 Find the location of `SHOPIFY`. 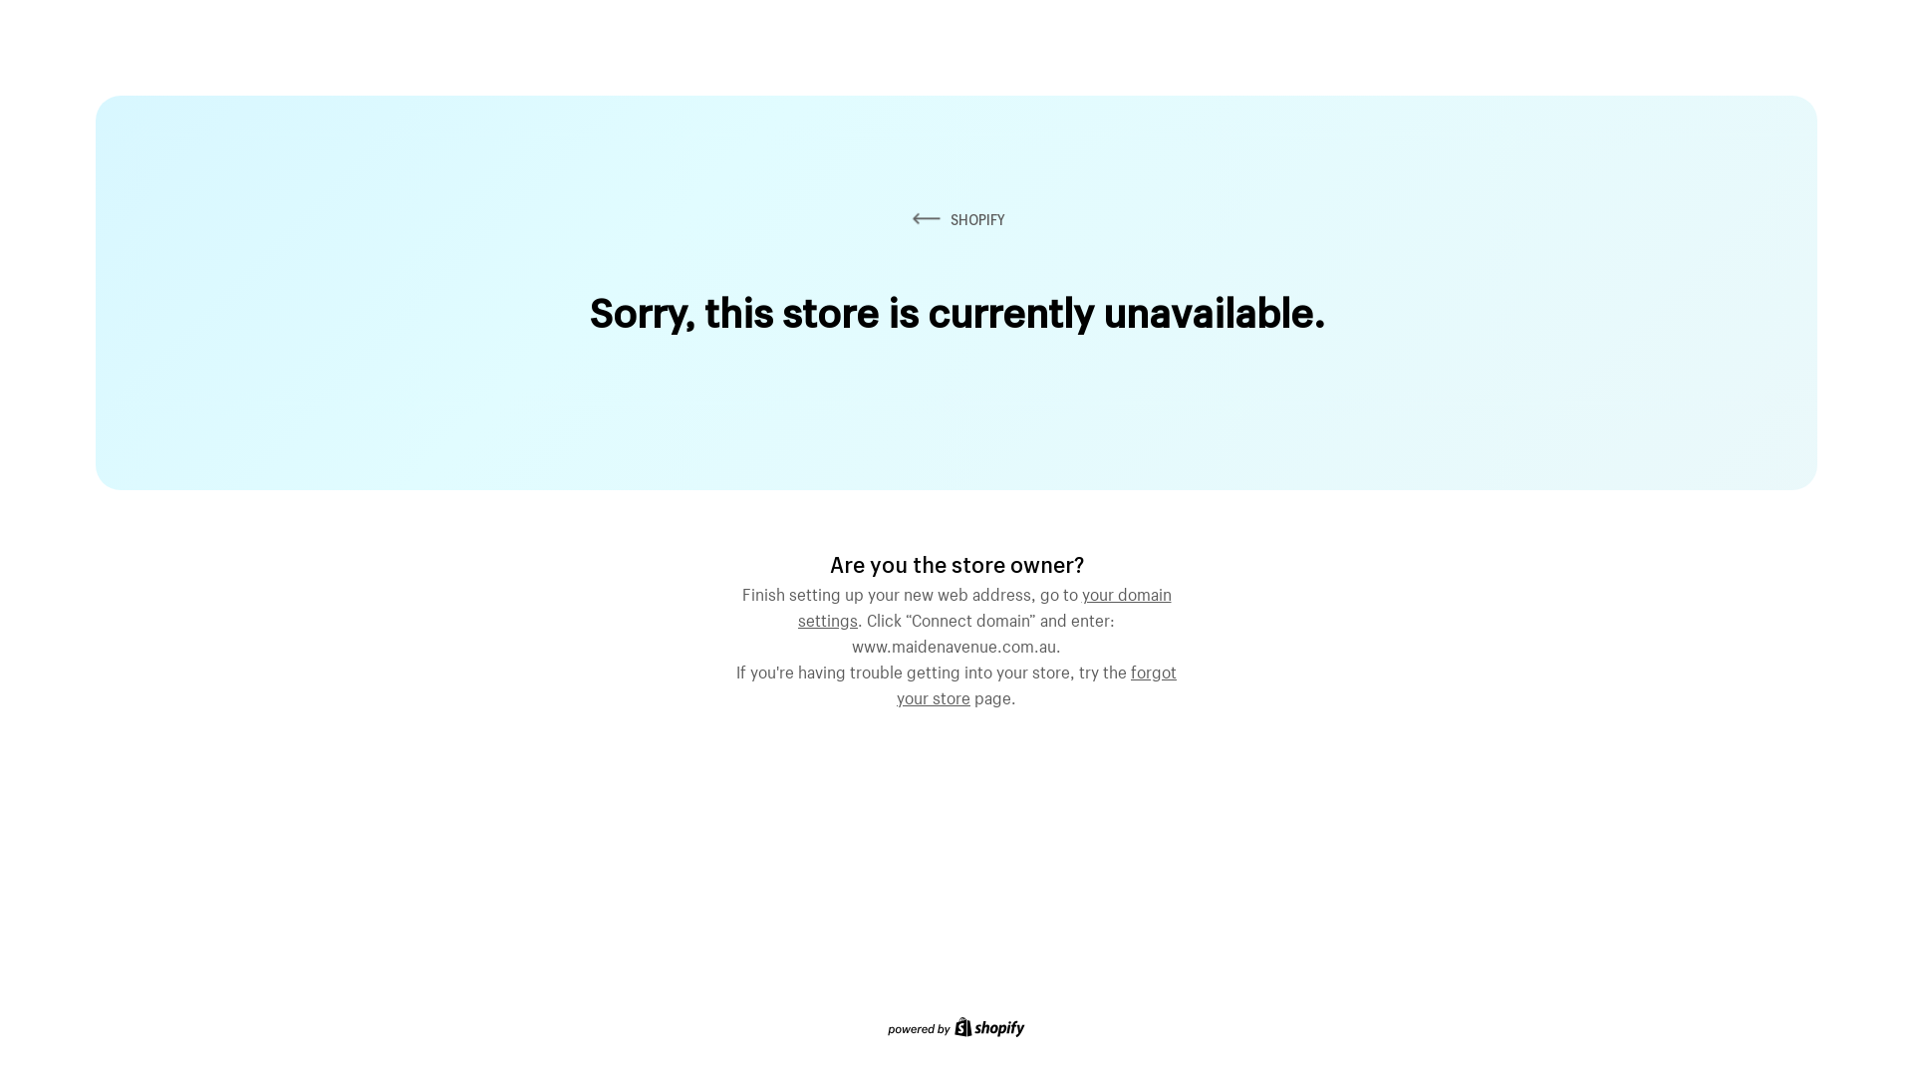

SHOPIFY is located at coordinates (956, 219).